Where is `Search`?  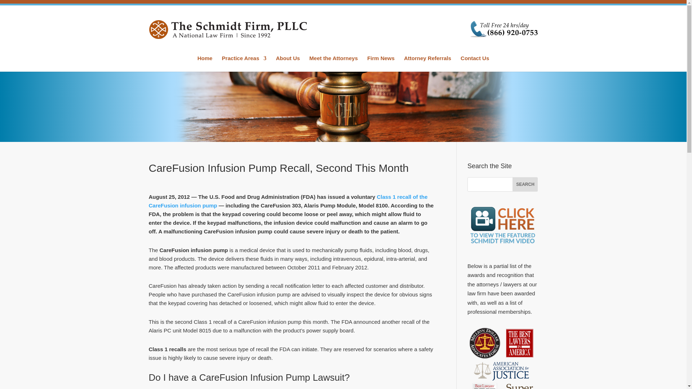
Search is located at coordinates (525, 184).